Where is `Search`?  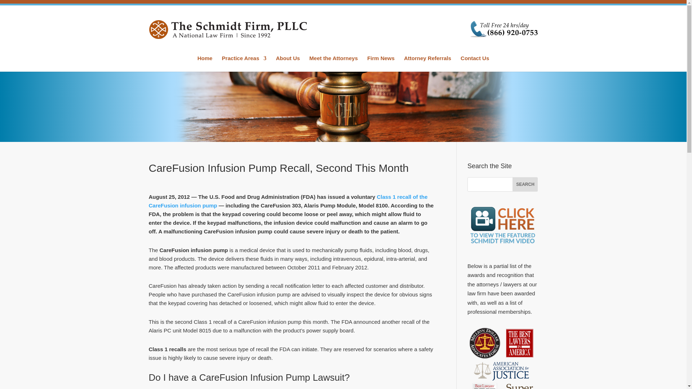
Search is located at coordinates (525, 184).